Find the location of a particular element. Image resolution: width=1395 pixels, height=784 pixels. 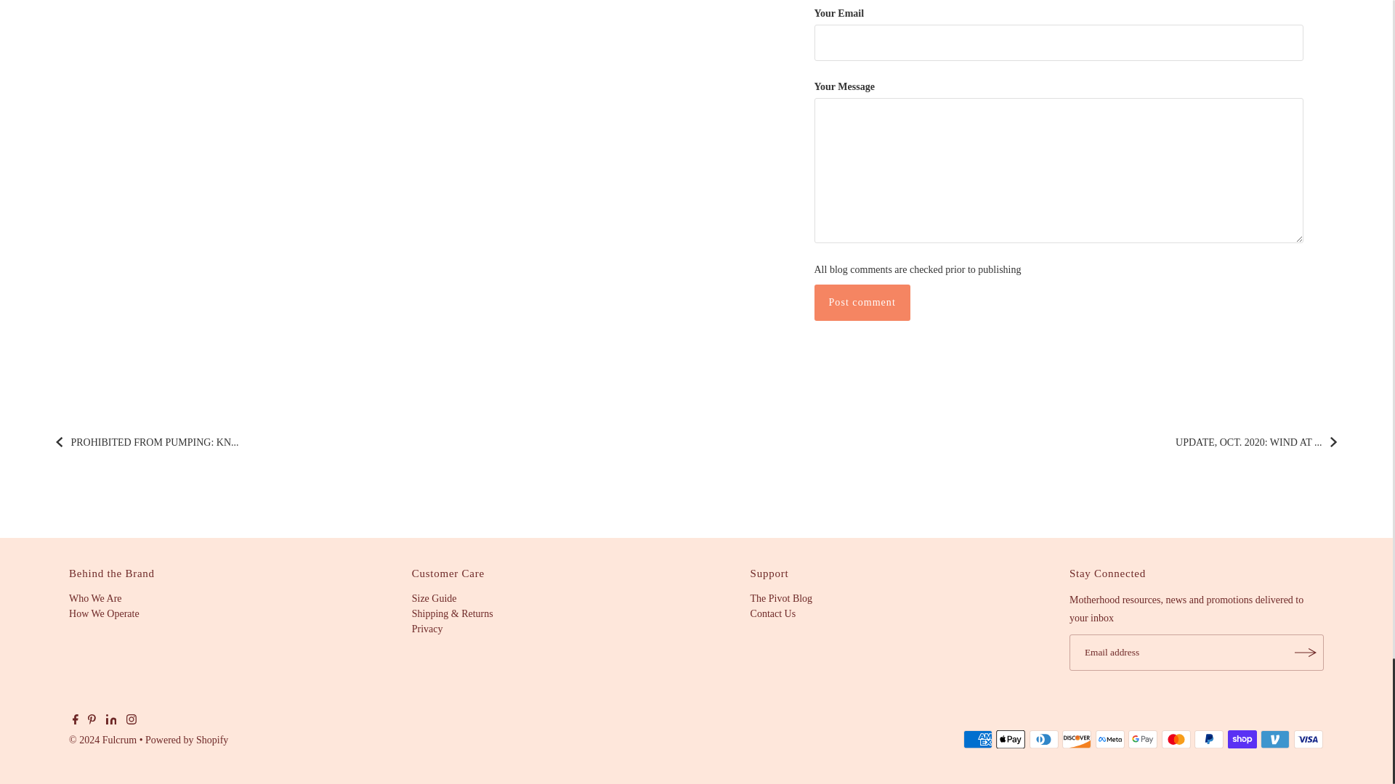

Diners Club is located at coordinates (1043, 739).